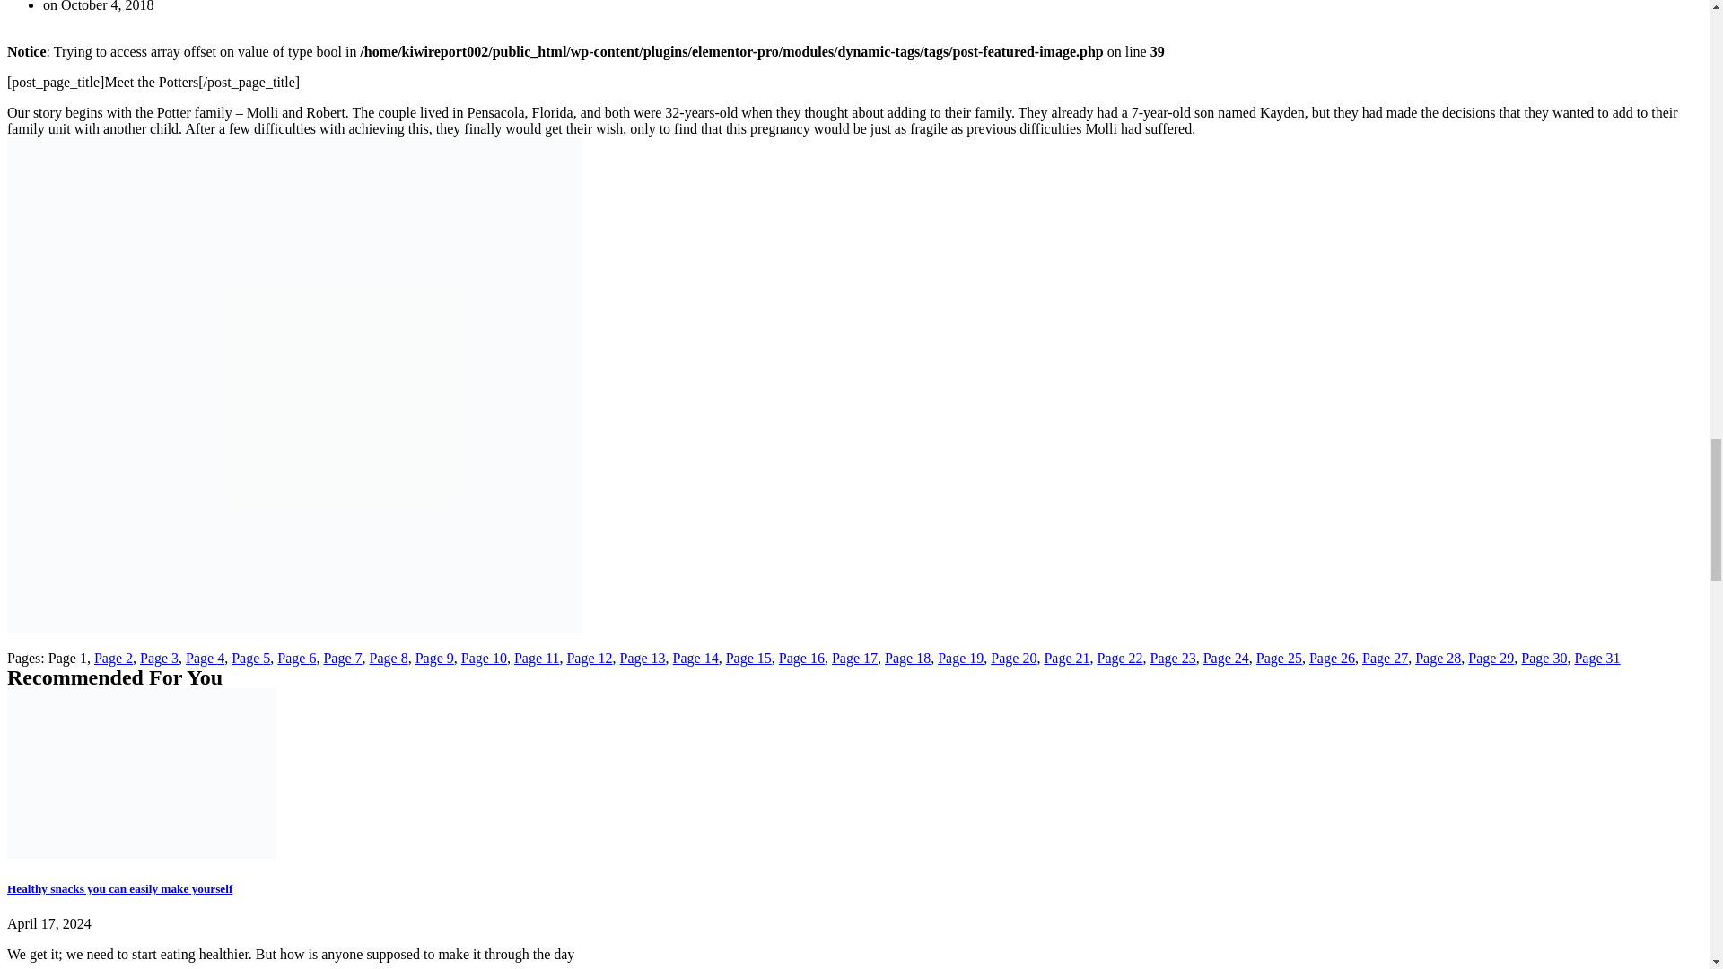  I want to click on Page 8, so click(389, 657).